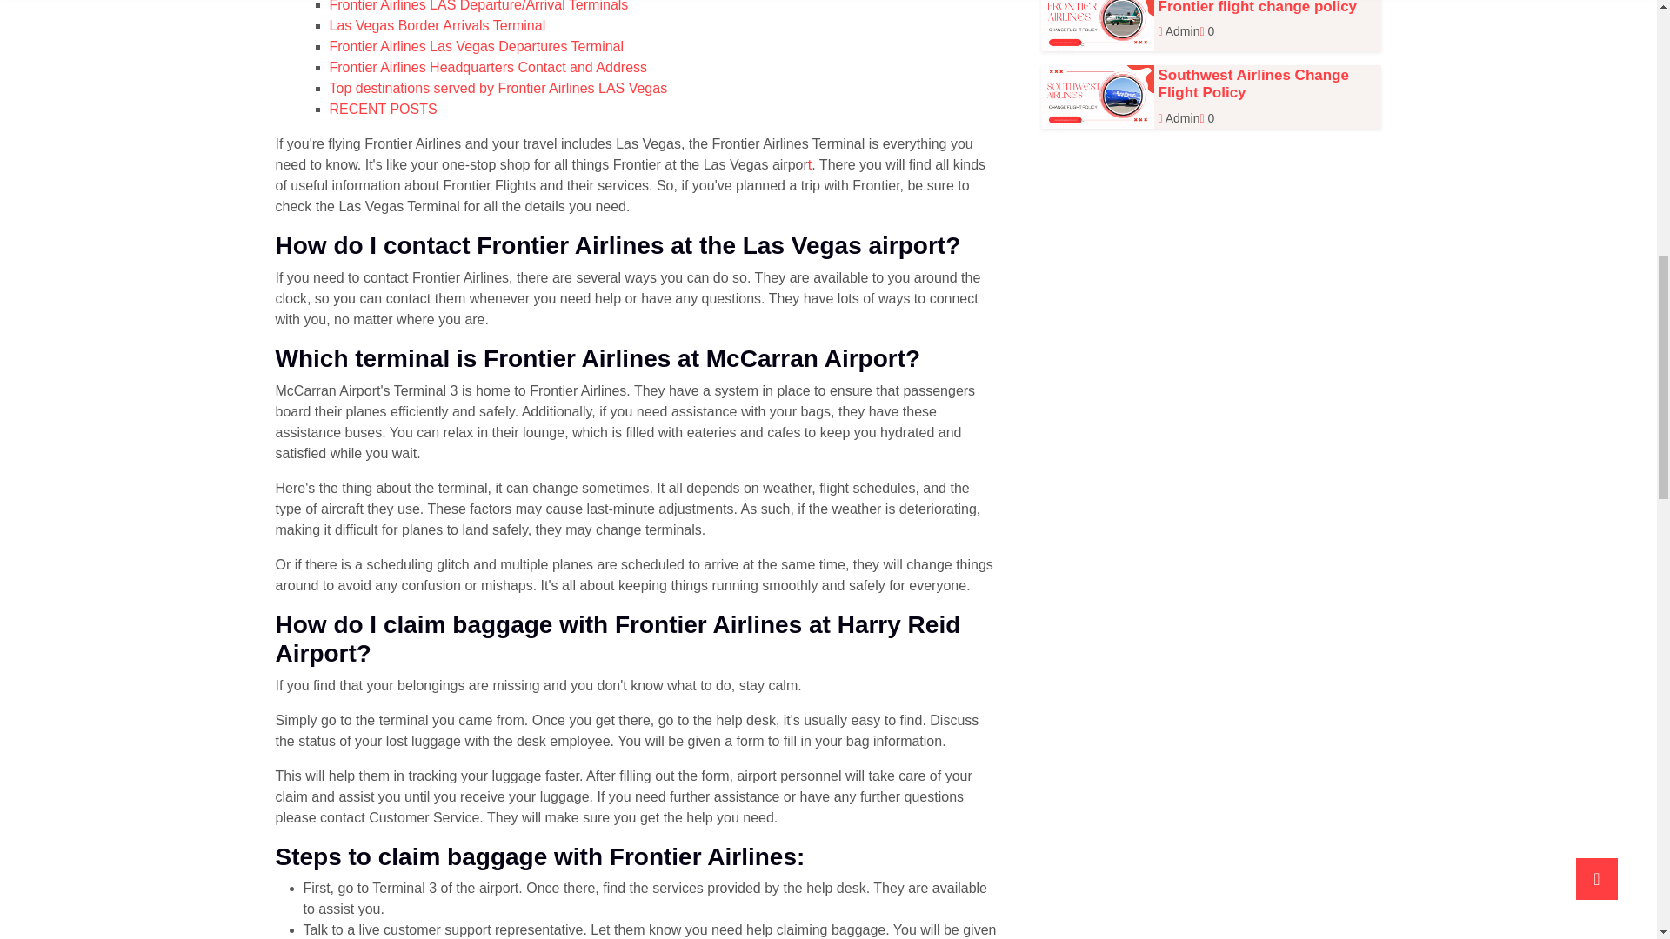  Describe the element at coordinates (1254, 83) in the screenshot. I see `Southwest Airlines Change Flight Policy` at that location.